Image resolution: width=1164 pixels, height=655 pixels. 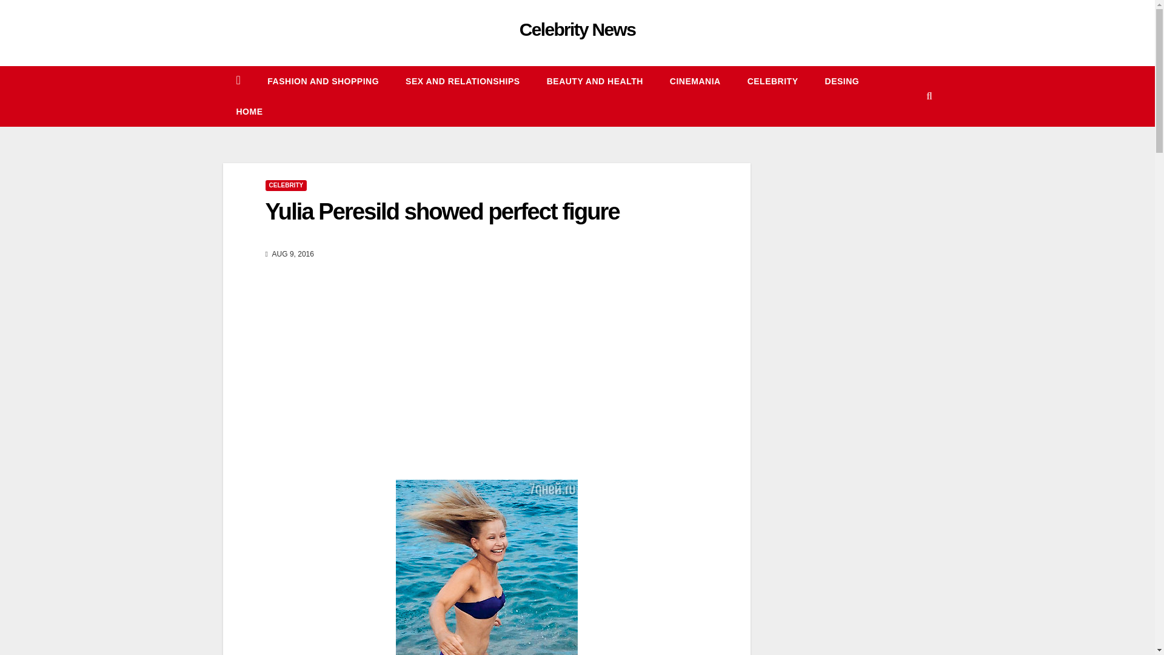 What do you see at coordinates (463, 81) in the screenshot?
I see `SEX AND RELATIONSHIPS` at bounding box center [463, 81].